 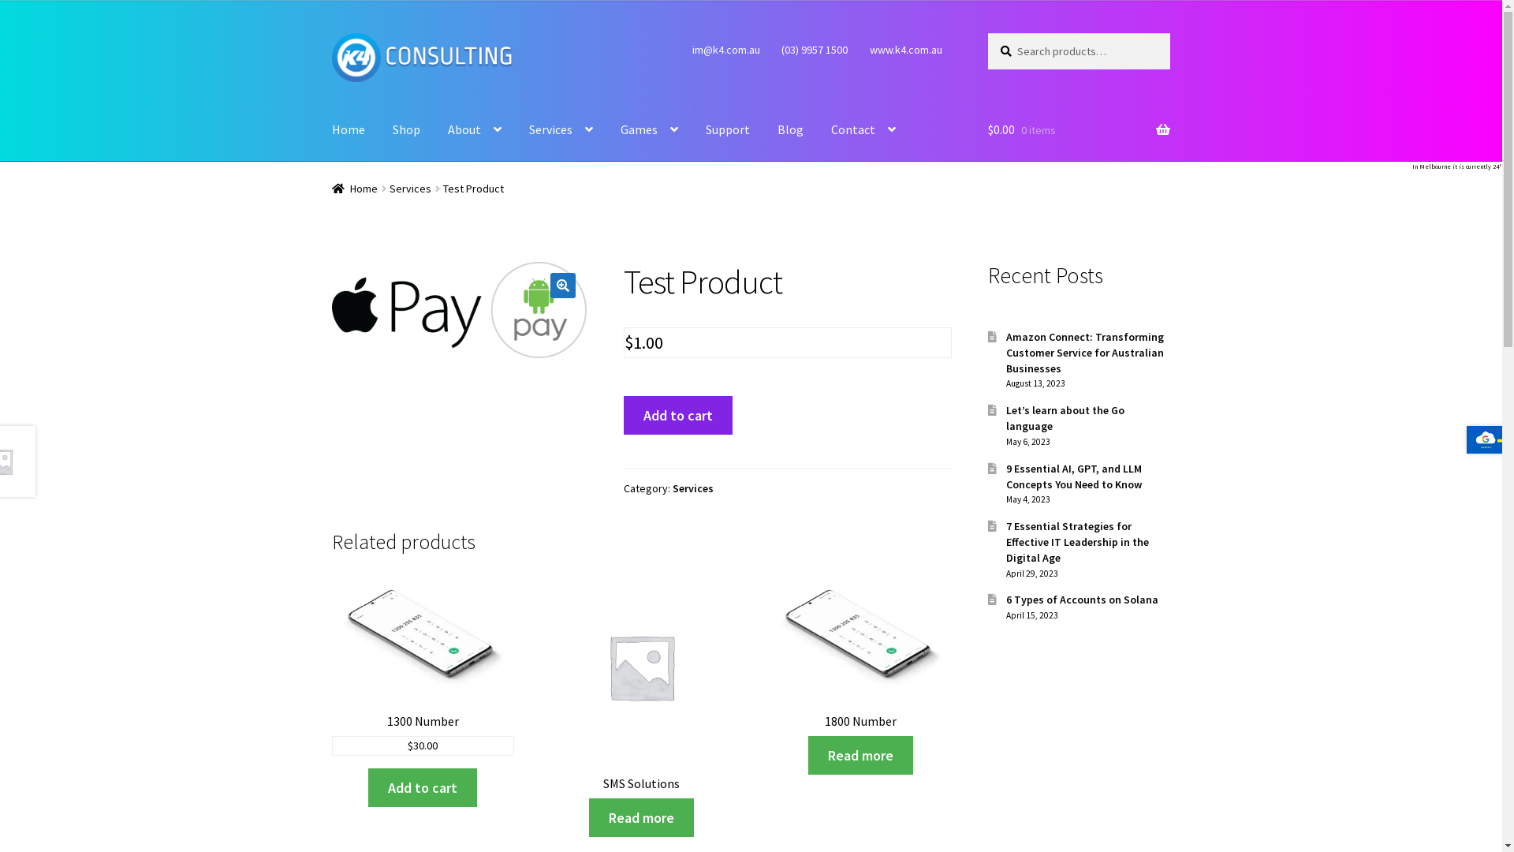 What do you see at coordinates (650, 130) in the screenshot?
I see `Games` at bounding box center [650, 130].